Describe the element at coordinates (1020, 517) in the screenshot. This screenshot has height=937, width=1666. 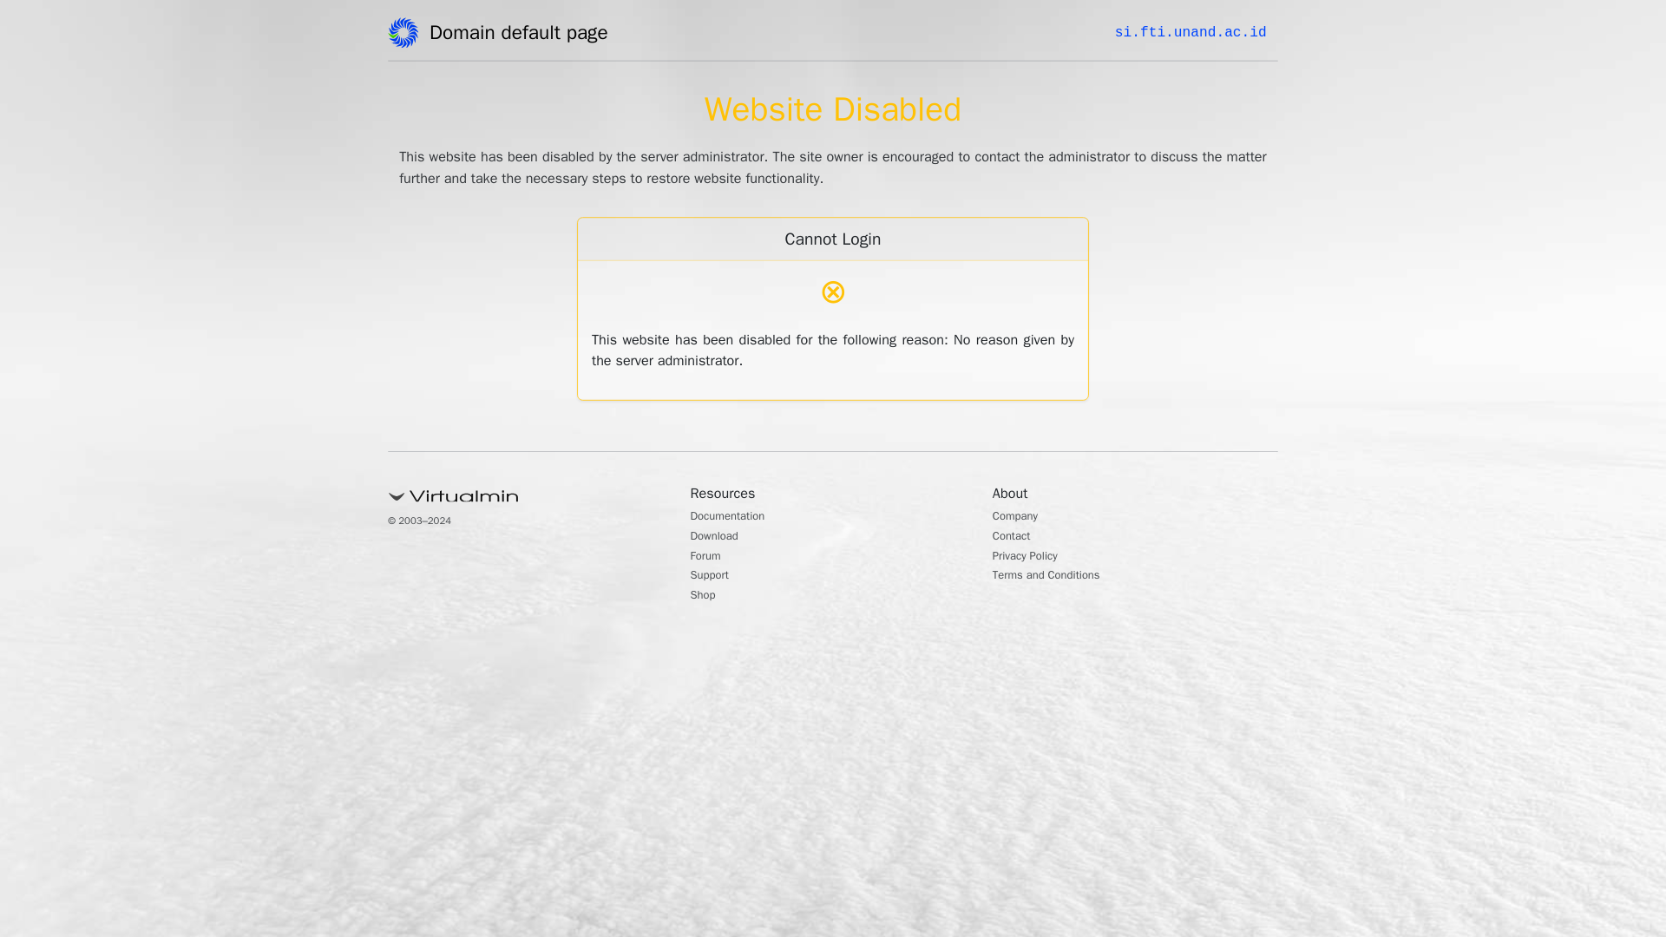
I see `Company` at that location.